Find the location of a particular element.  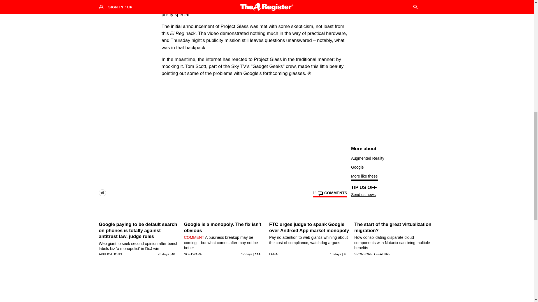

5 Aug 2024 21:58 is located at coordinates (163, 254).